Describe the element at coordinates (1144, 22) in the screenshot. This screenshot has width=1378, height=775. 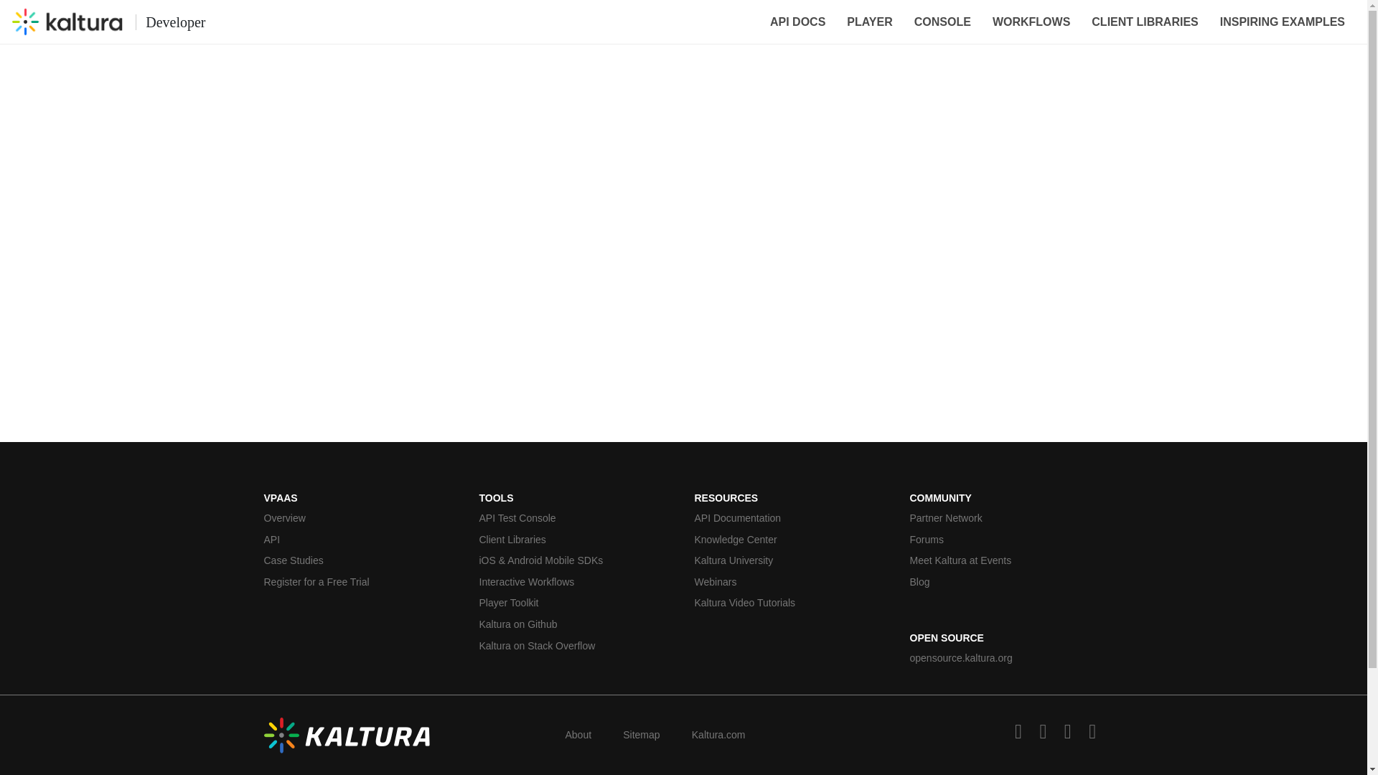
I see `CLIENT LIBRARIES` at that location.